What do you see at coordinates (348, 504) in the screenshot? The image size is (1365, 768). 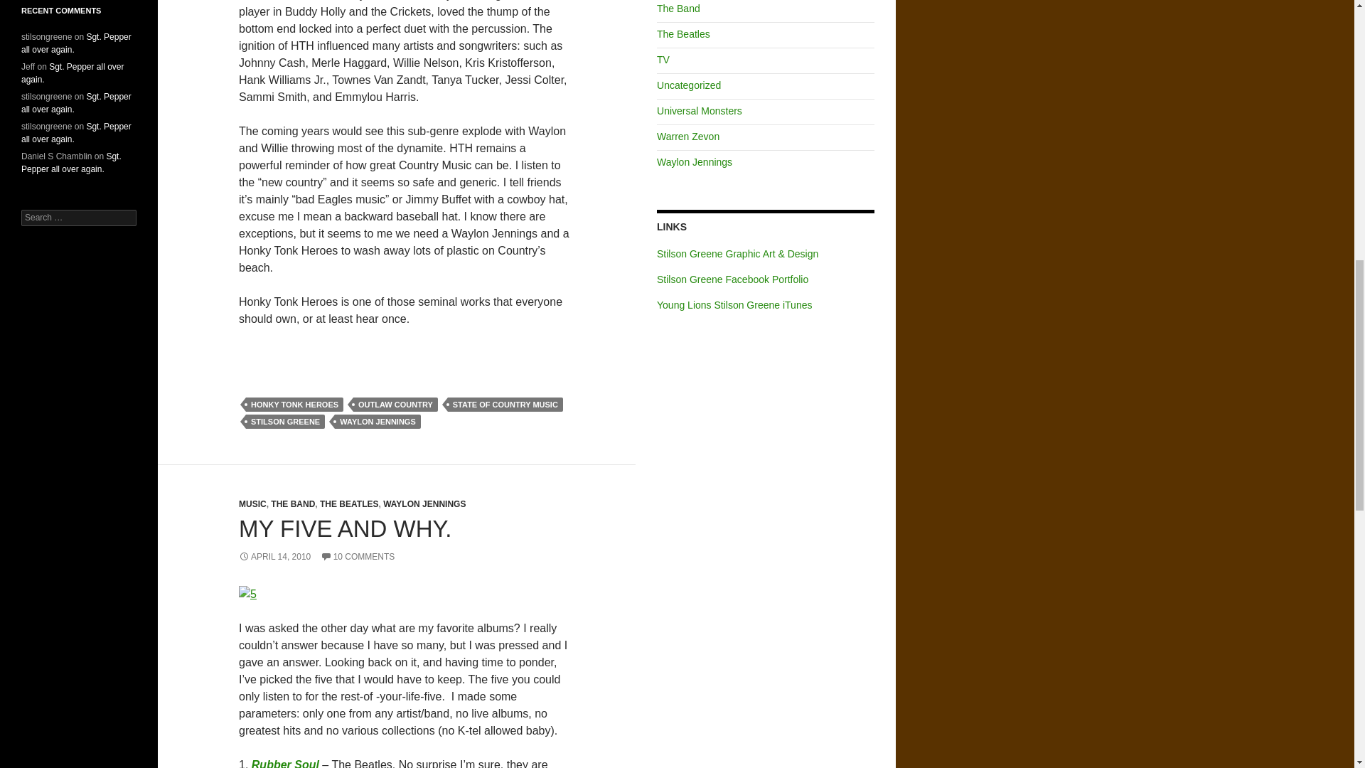 I see `THE BEATLES` at bounding box center [348, 504].